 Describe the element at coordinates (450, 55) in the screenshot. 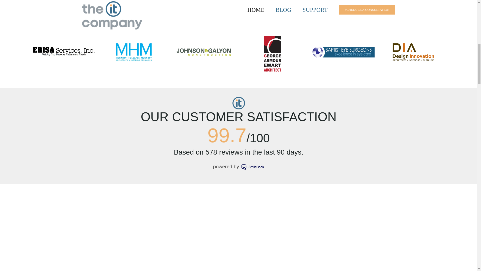

I see `Next` at that location.